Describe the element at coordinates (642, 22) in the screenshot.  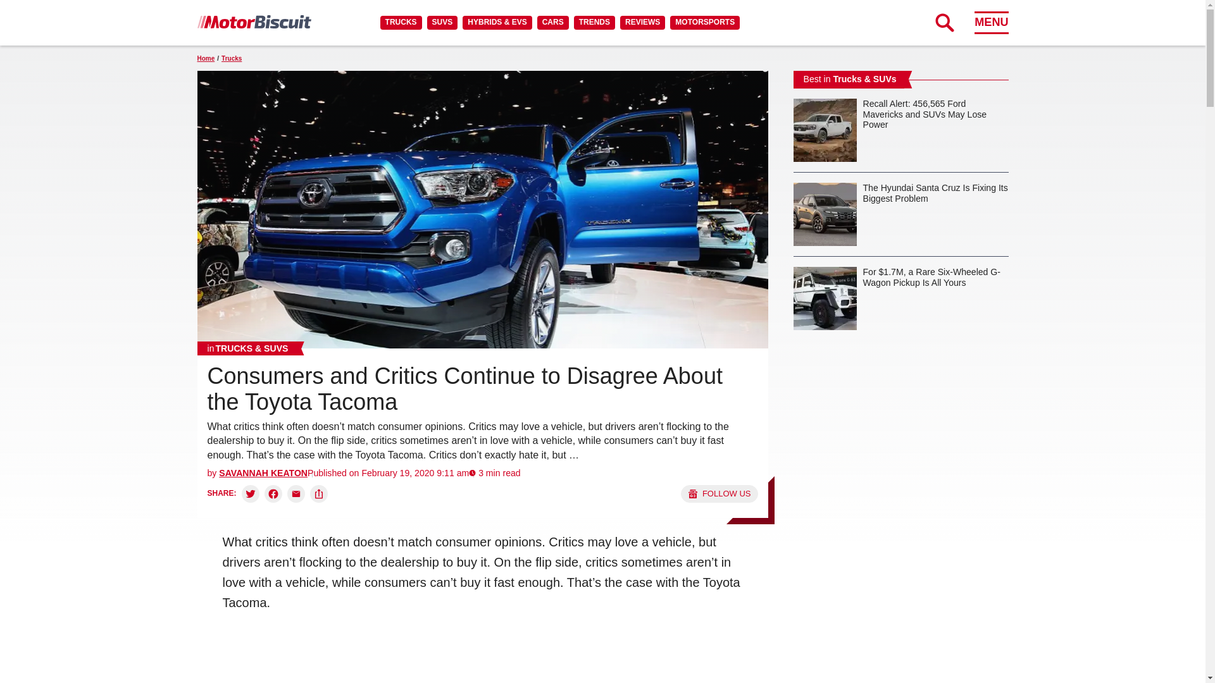
I see `REVIEWS` at that location.